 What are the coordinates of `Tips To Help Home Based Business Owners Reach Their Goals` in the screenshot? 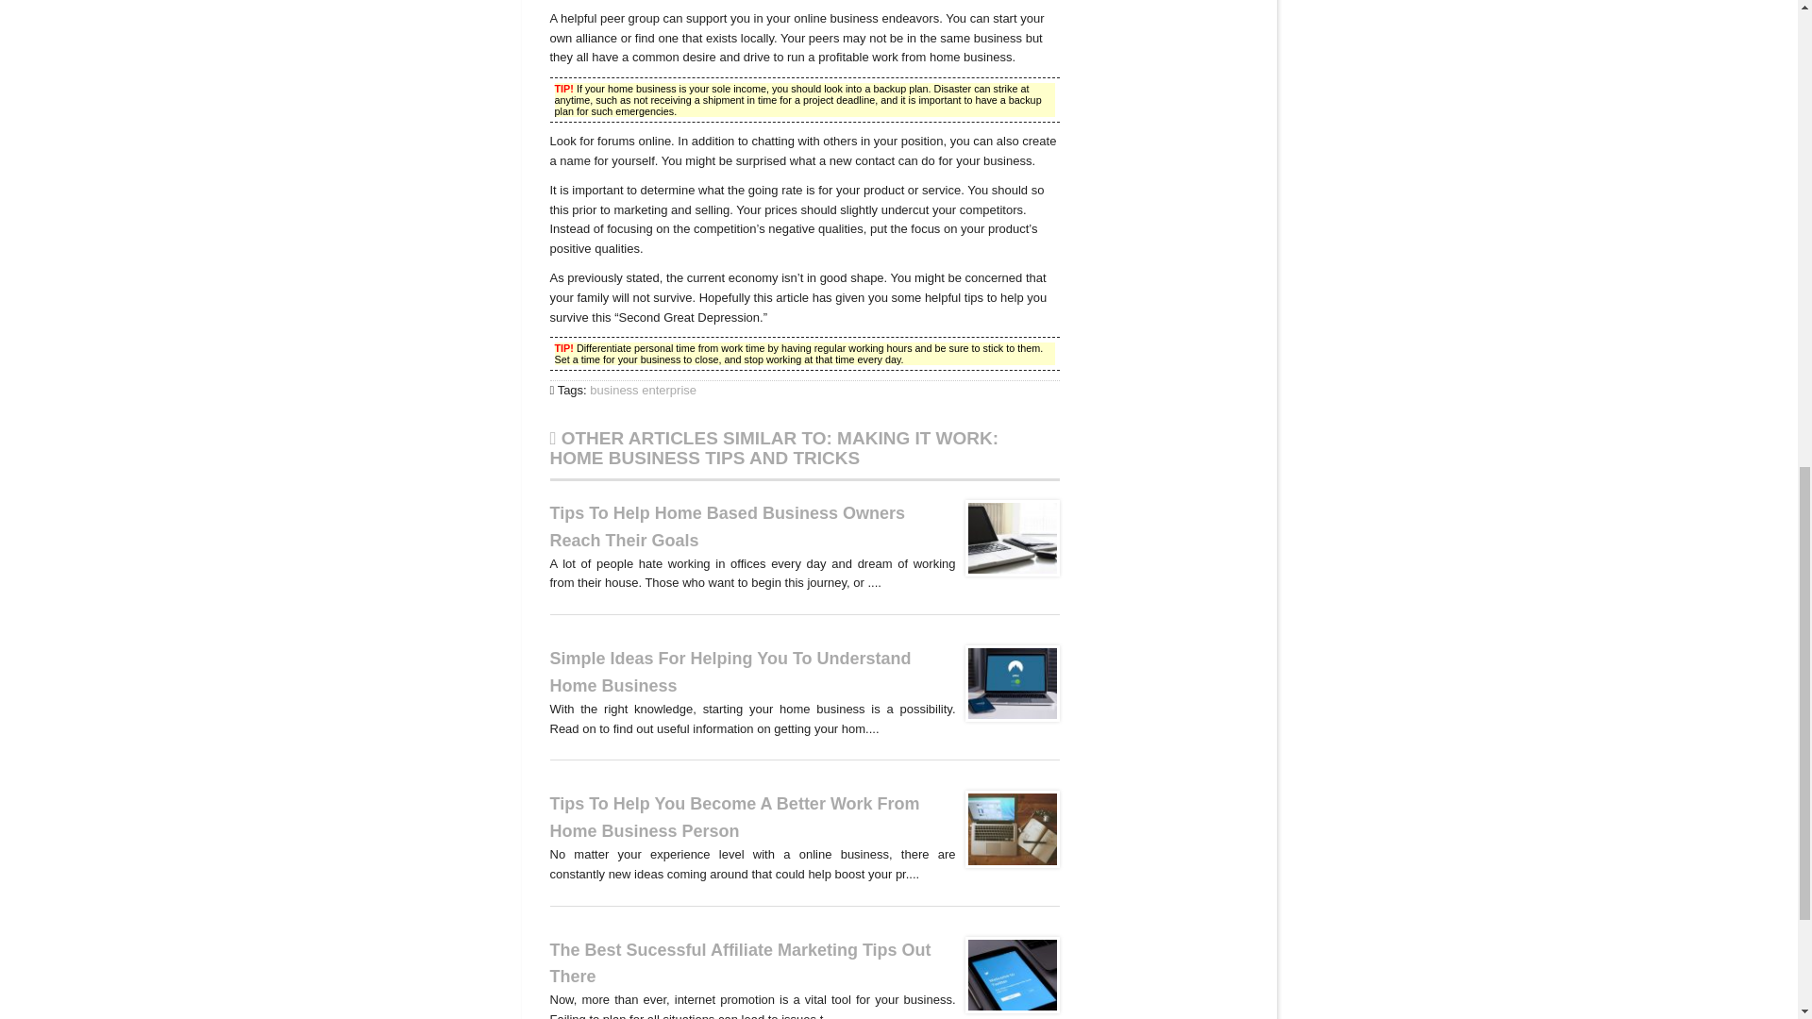 It's located at (1011, 538).